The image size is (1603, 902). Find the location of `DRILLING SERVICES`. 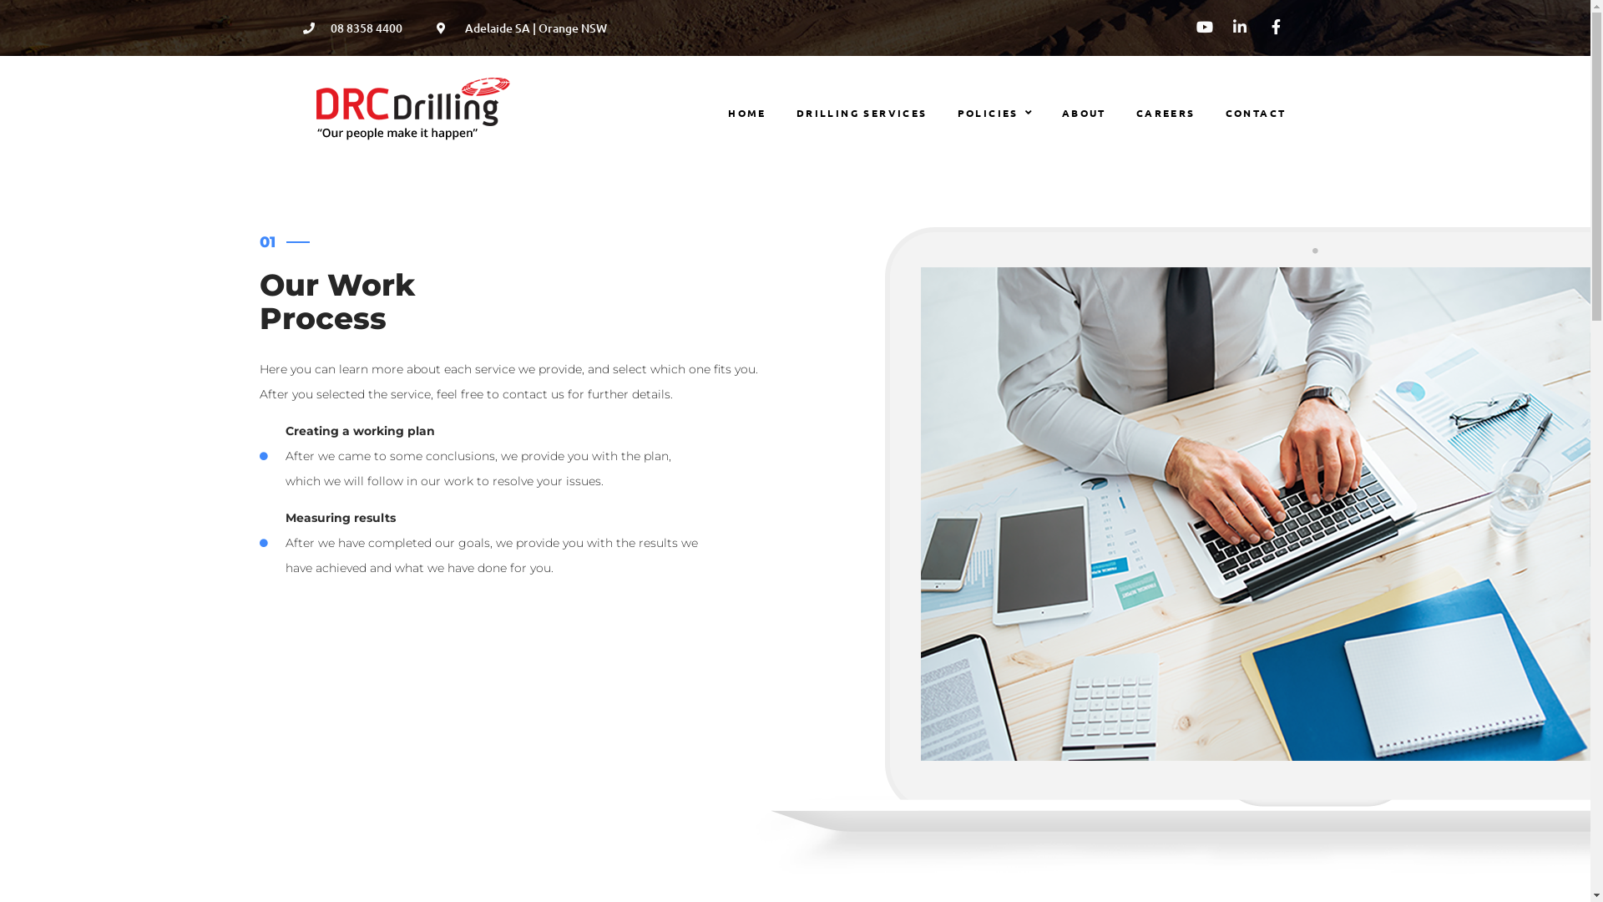

DRILLING SERVICES is located at coordinates (862, 114).